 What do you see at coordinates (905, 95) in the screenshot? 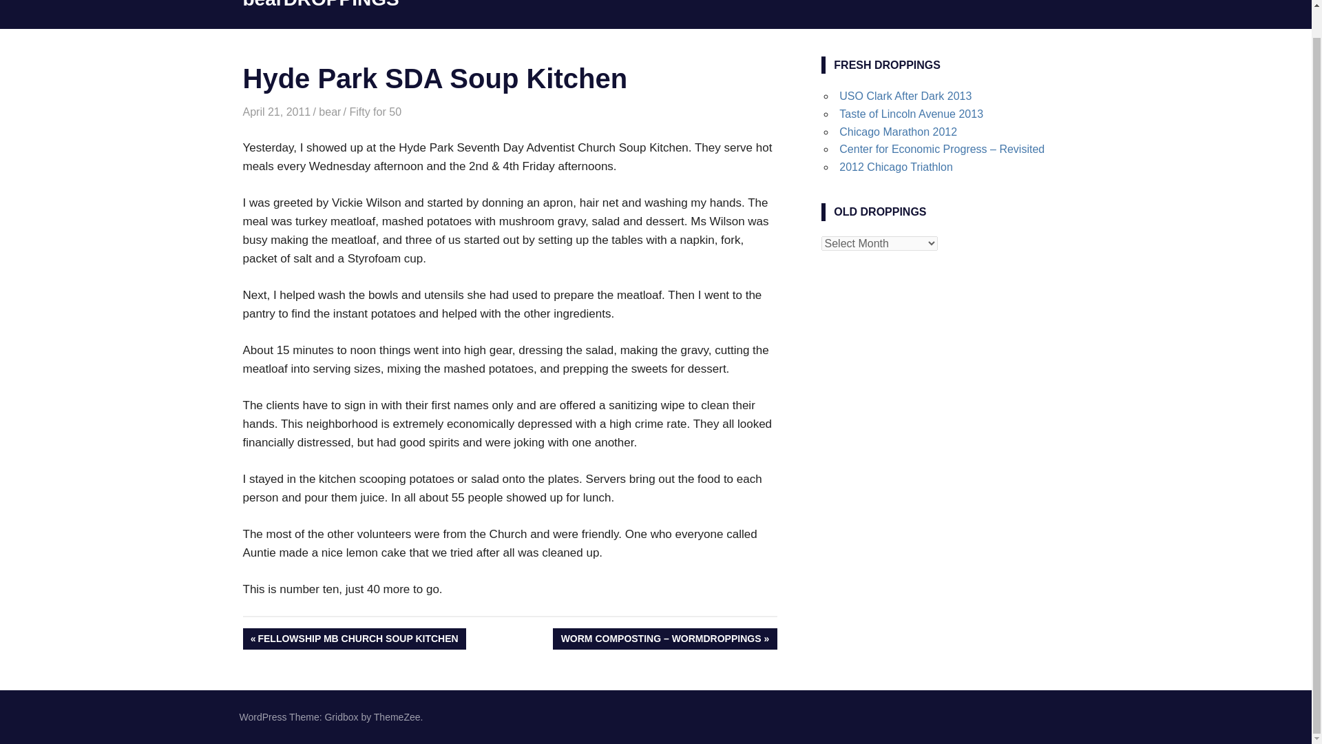
I see `USO Clark After Dark 2013` at bounding box center [905, 95].